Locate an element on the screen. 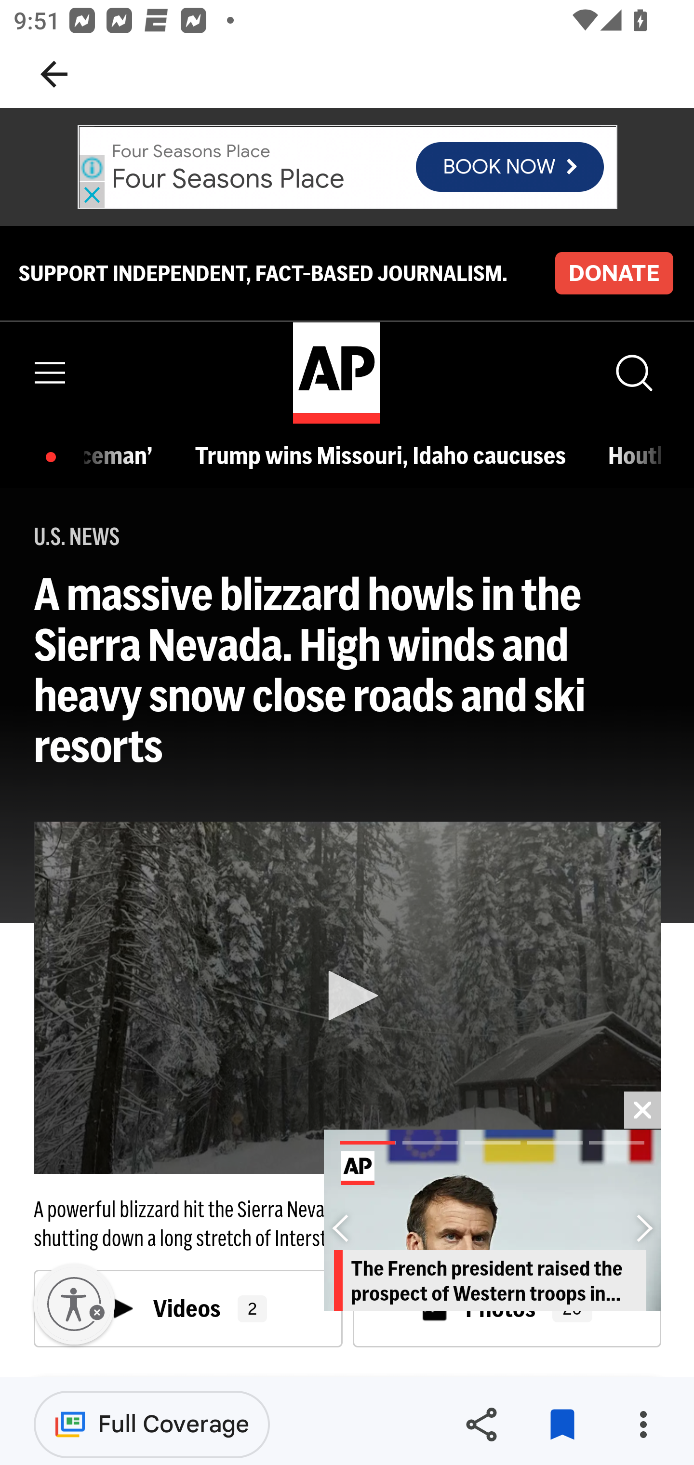  Enable accessibility is located at coordinates (74, 1304).